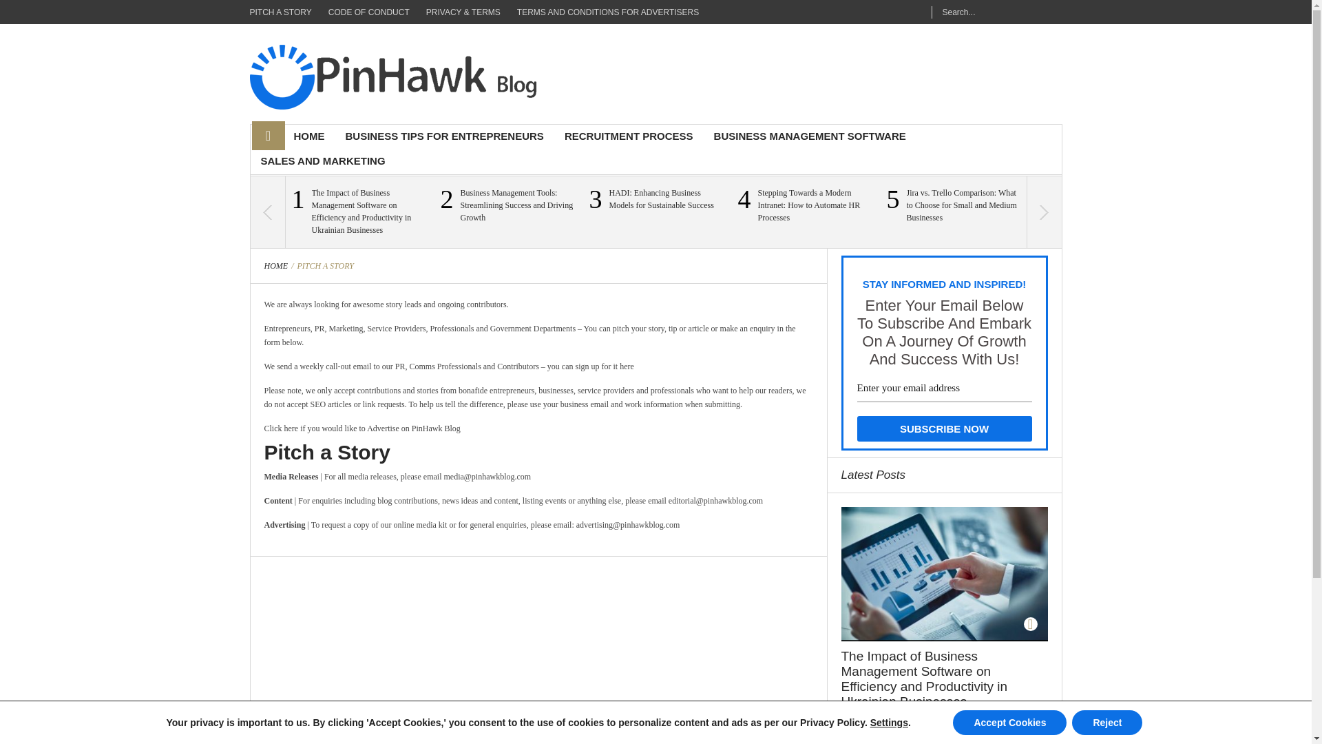  Describe the element at coordinates (628, 137) in the screenshot. I see `RECRUITMENT PROCESS` at that location.